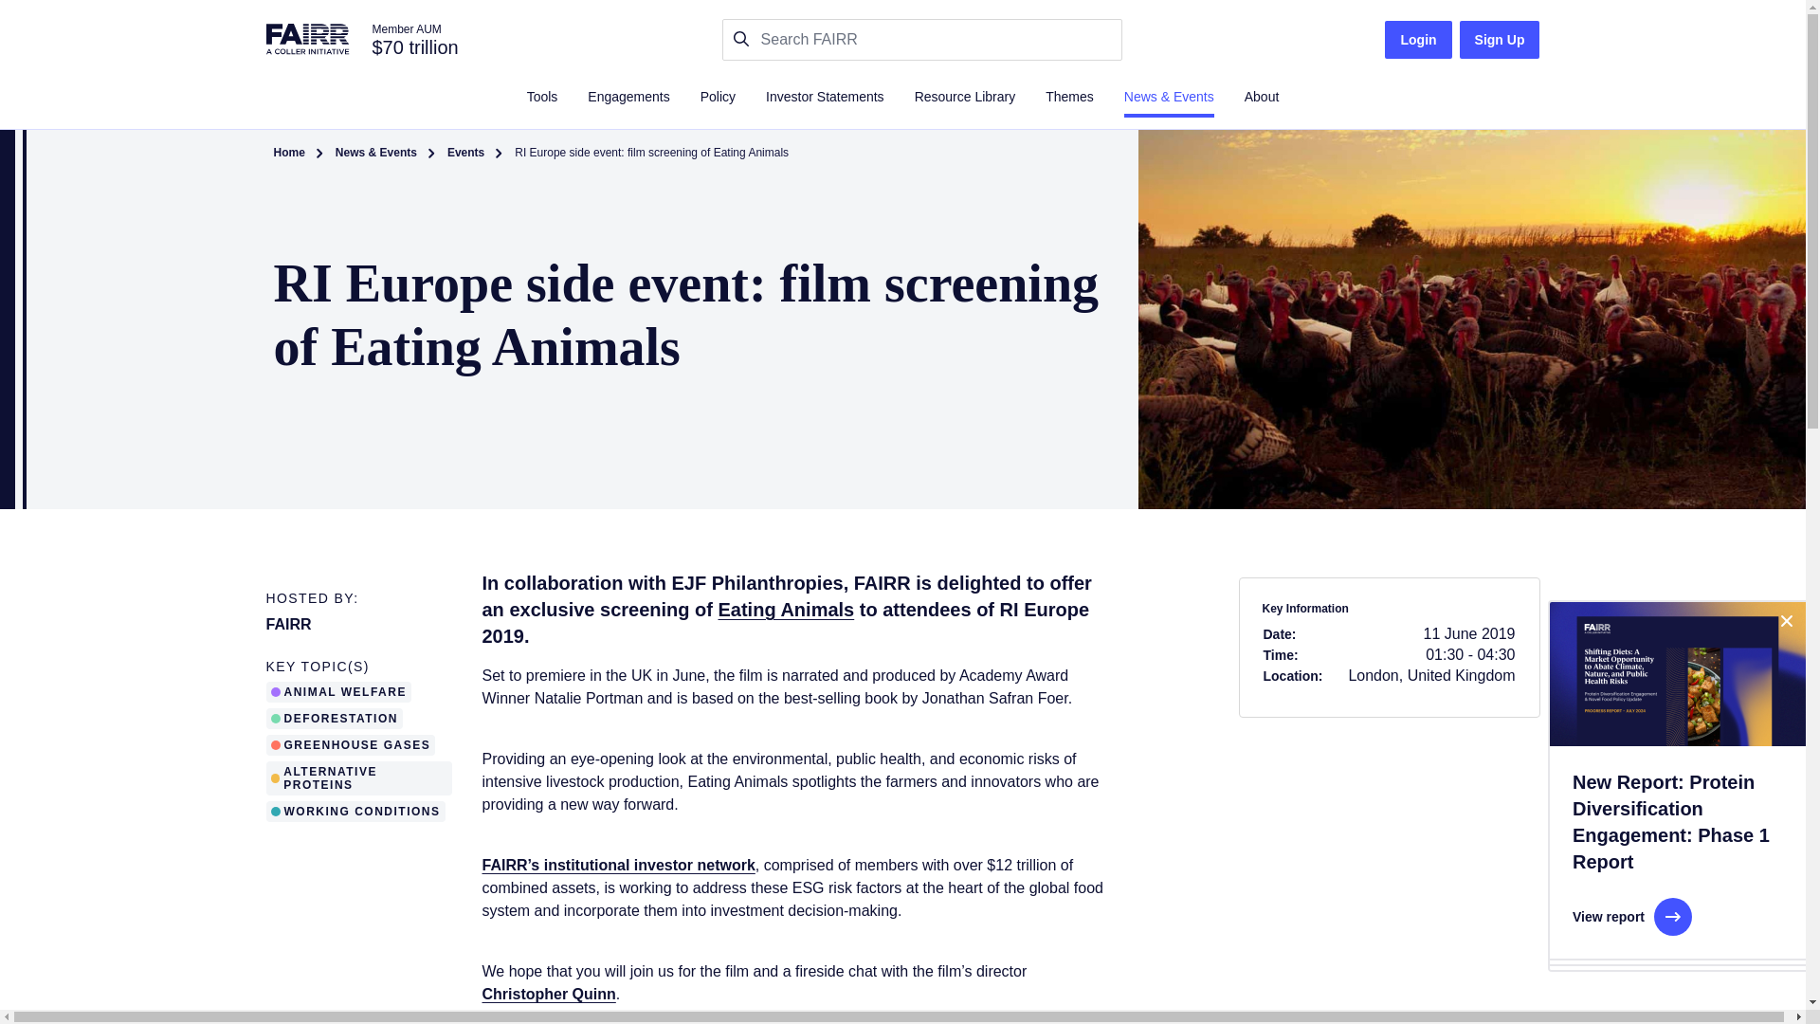 This screenshot has width=1820, height=1024. I want to click on FAIRR, so click(288, 624).